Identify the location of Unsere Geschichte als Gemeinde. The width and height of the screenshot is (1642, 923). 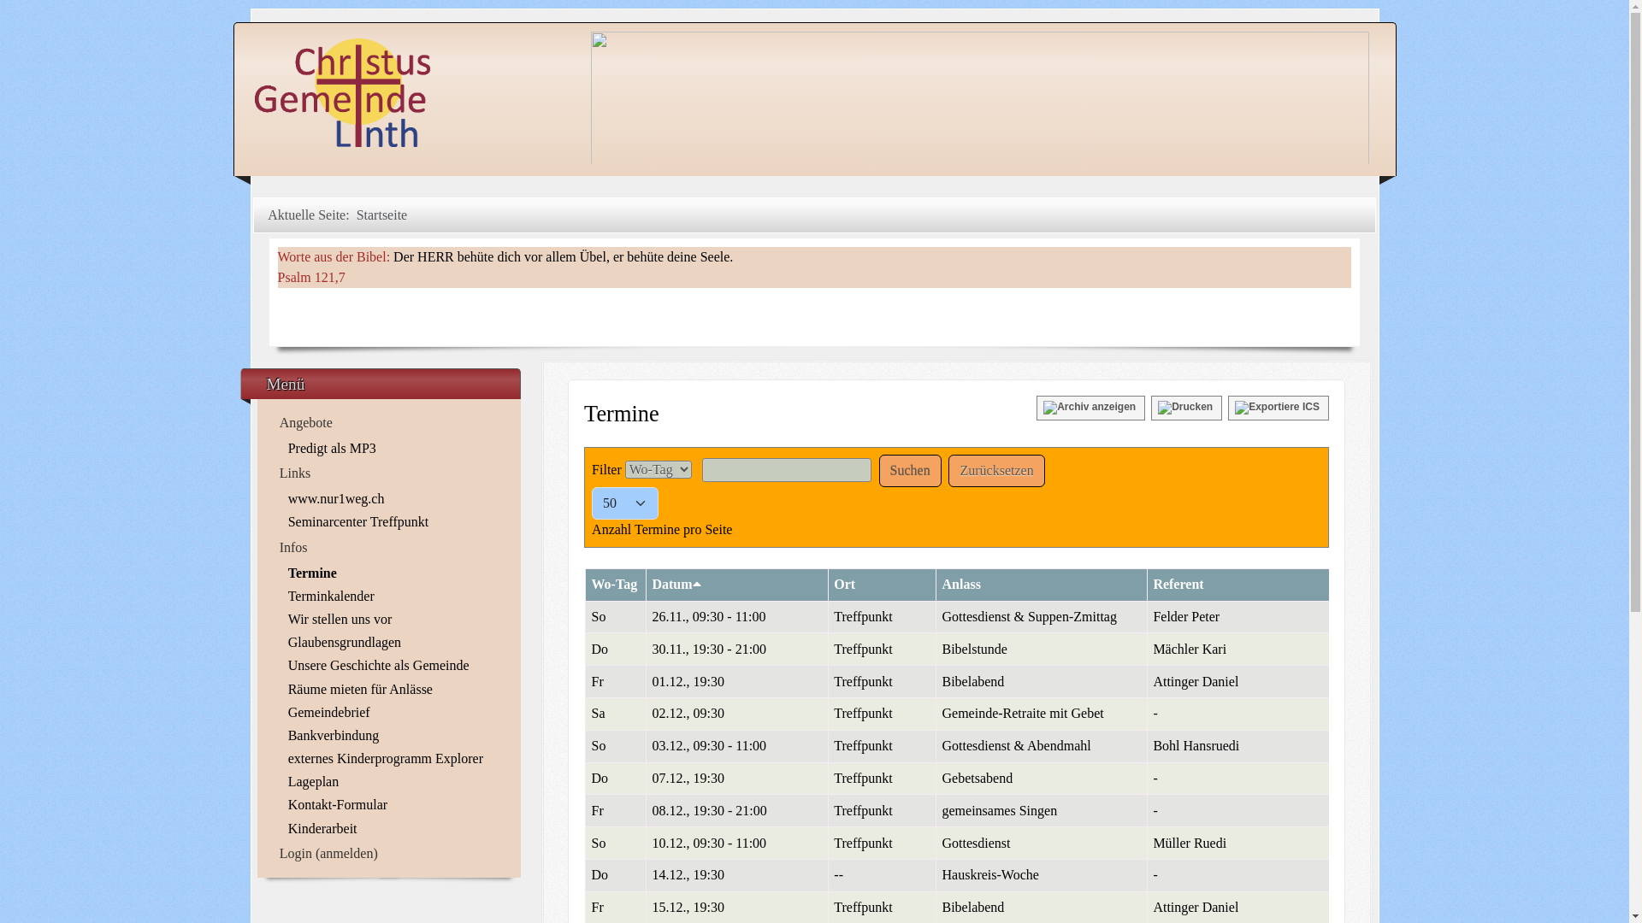
(393, 665).